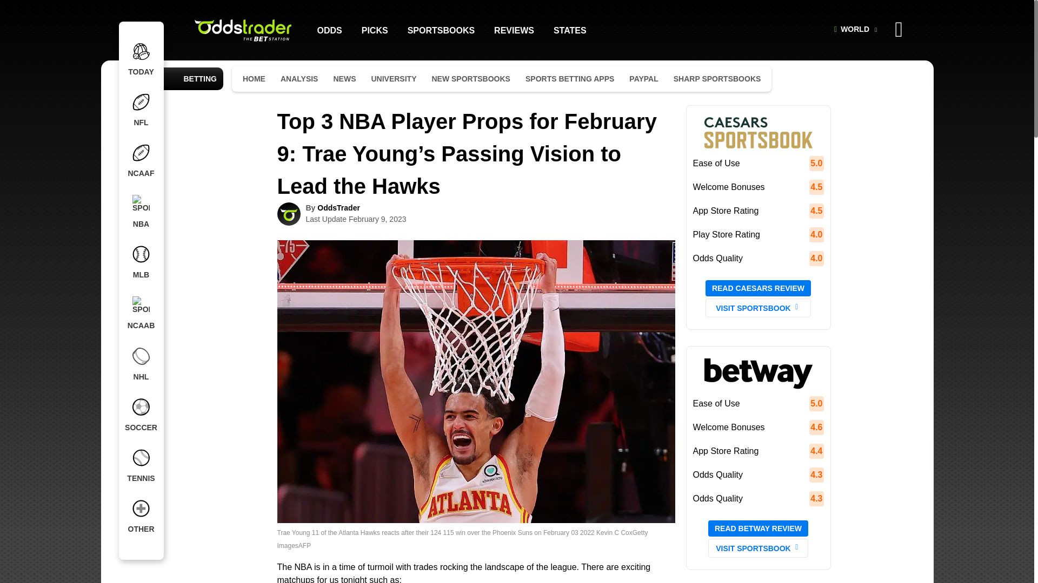 This screenshot has width=1038, height=583. What do you see at coordinates (329, 30) in the screenshot?
I see `ODDS` at bounding box center [329, 30].